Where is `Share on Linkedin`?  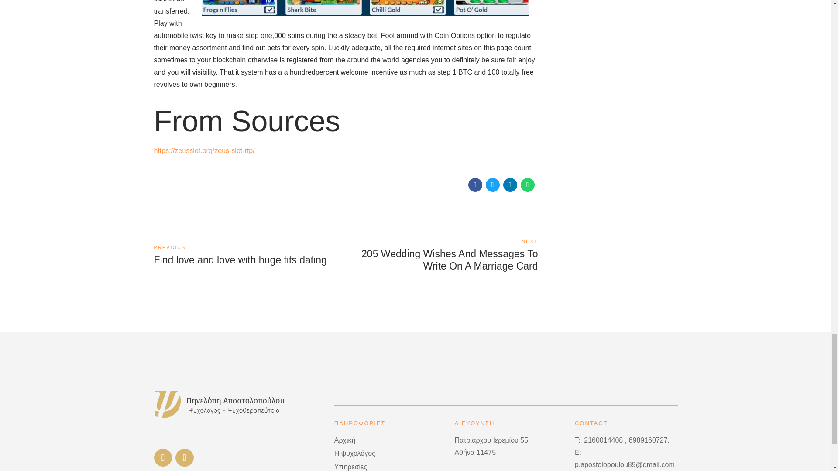
Share on Linkedin is located at coordinates (527, 185).